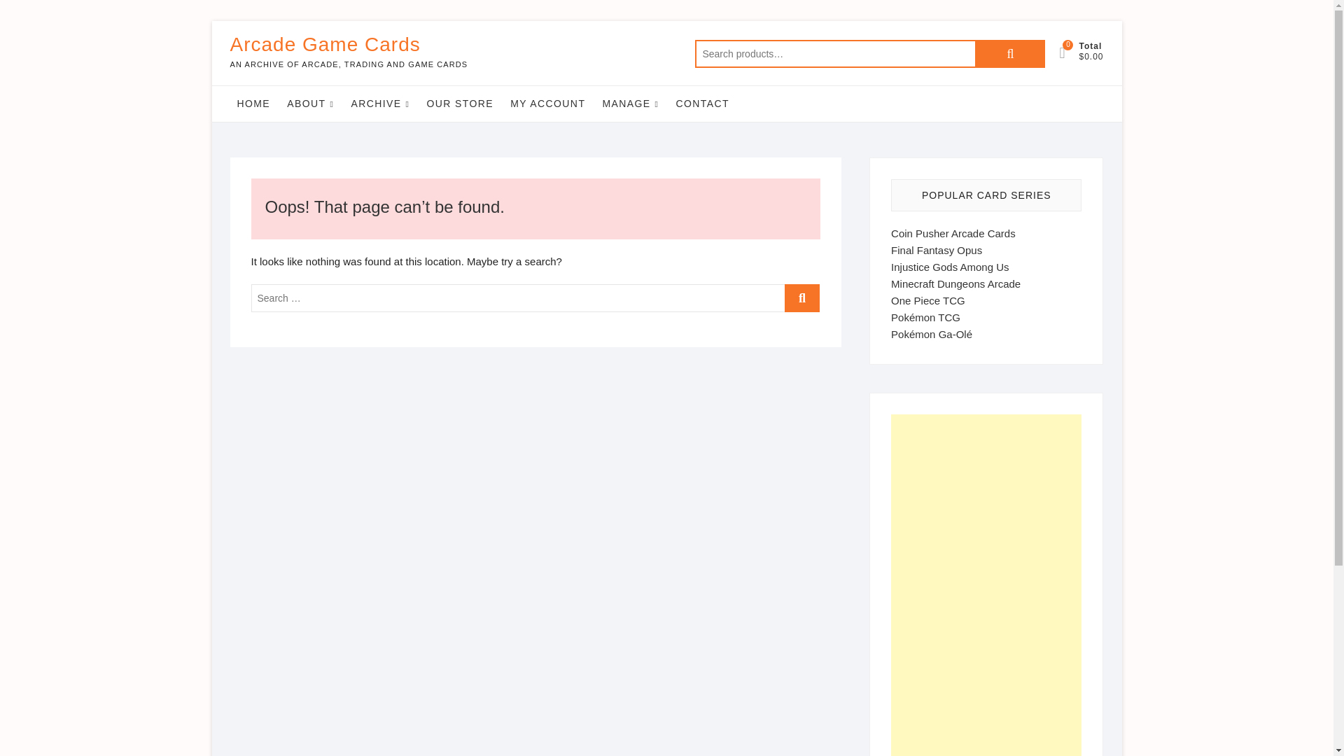 The height and width of the screenshot is (756, 1344). I want to click on MANAGE, so click(631, 104).